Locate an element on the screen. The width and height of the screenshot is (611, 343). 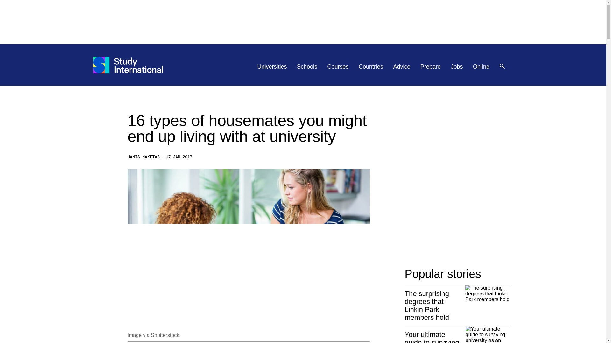
Schools is located at coordinates (307, 67).